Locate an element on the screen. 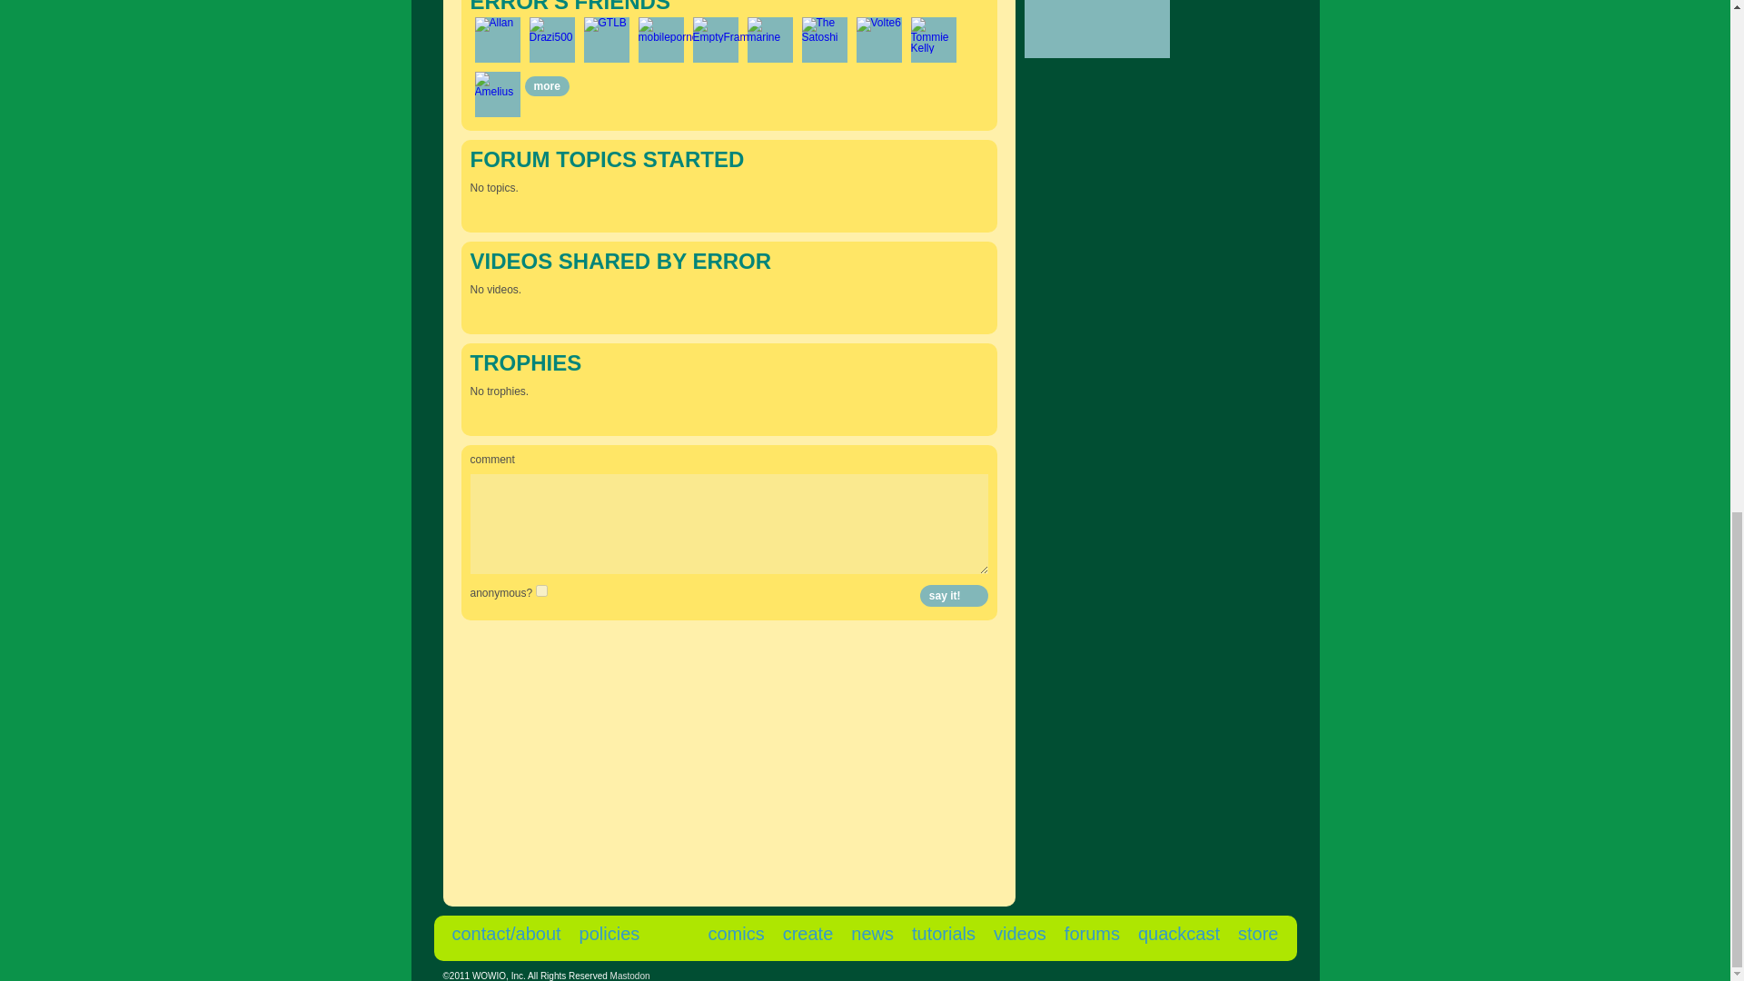 This screenshot has height=981, width=1744. Amelius is located at coordinates (497, 84).